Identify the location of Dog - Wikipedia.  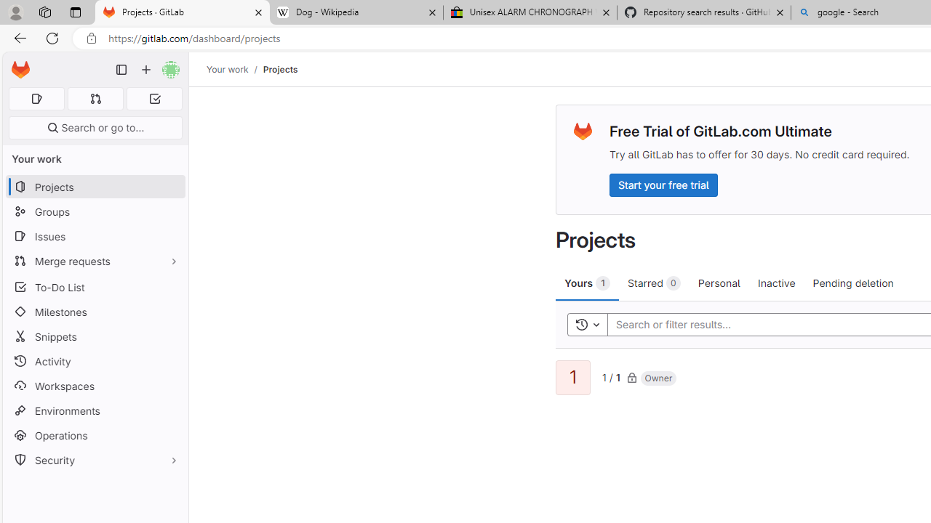
(356, 13).